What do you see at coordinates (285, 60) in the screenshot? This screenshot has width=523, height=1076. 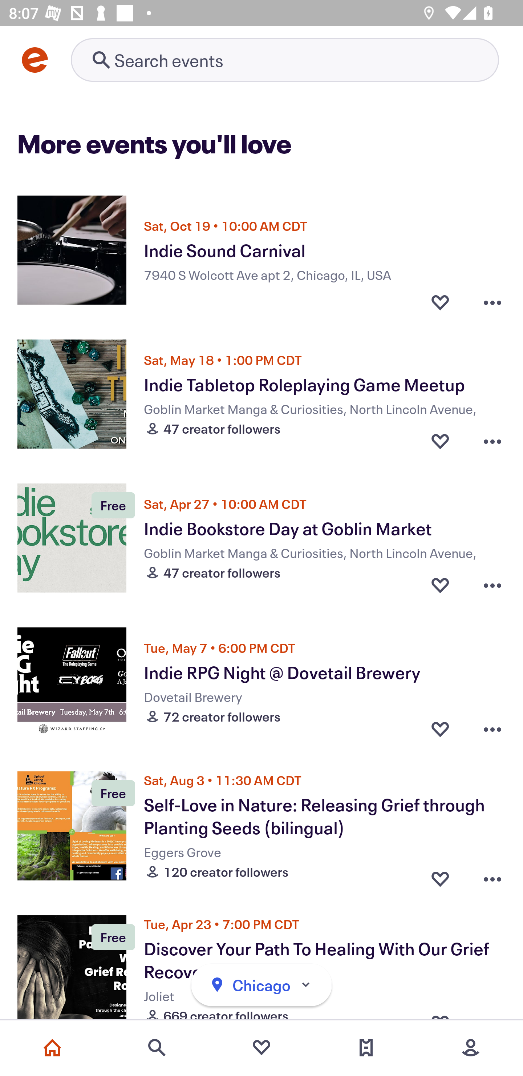 I see `Retry's image Search events` at bounding box center [285, 60].